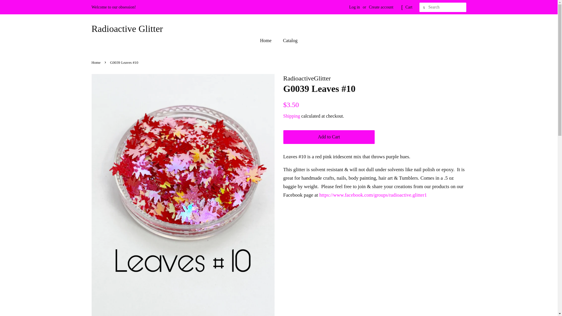  I want to click on Create account, so click(381, 7).